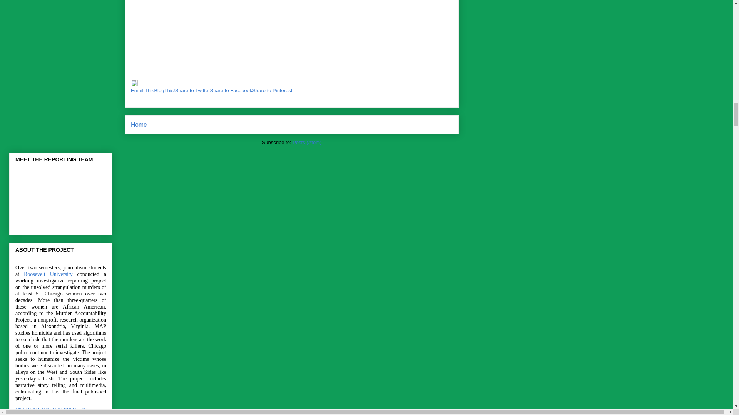  Describe the element at coordinates (192, 90) in the screenshot. I see `Share to Twitter` at that location.